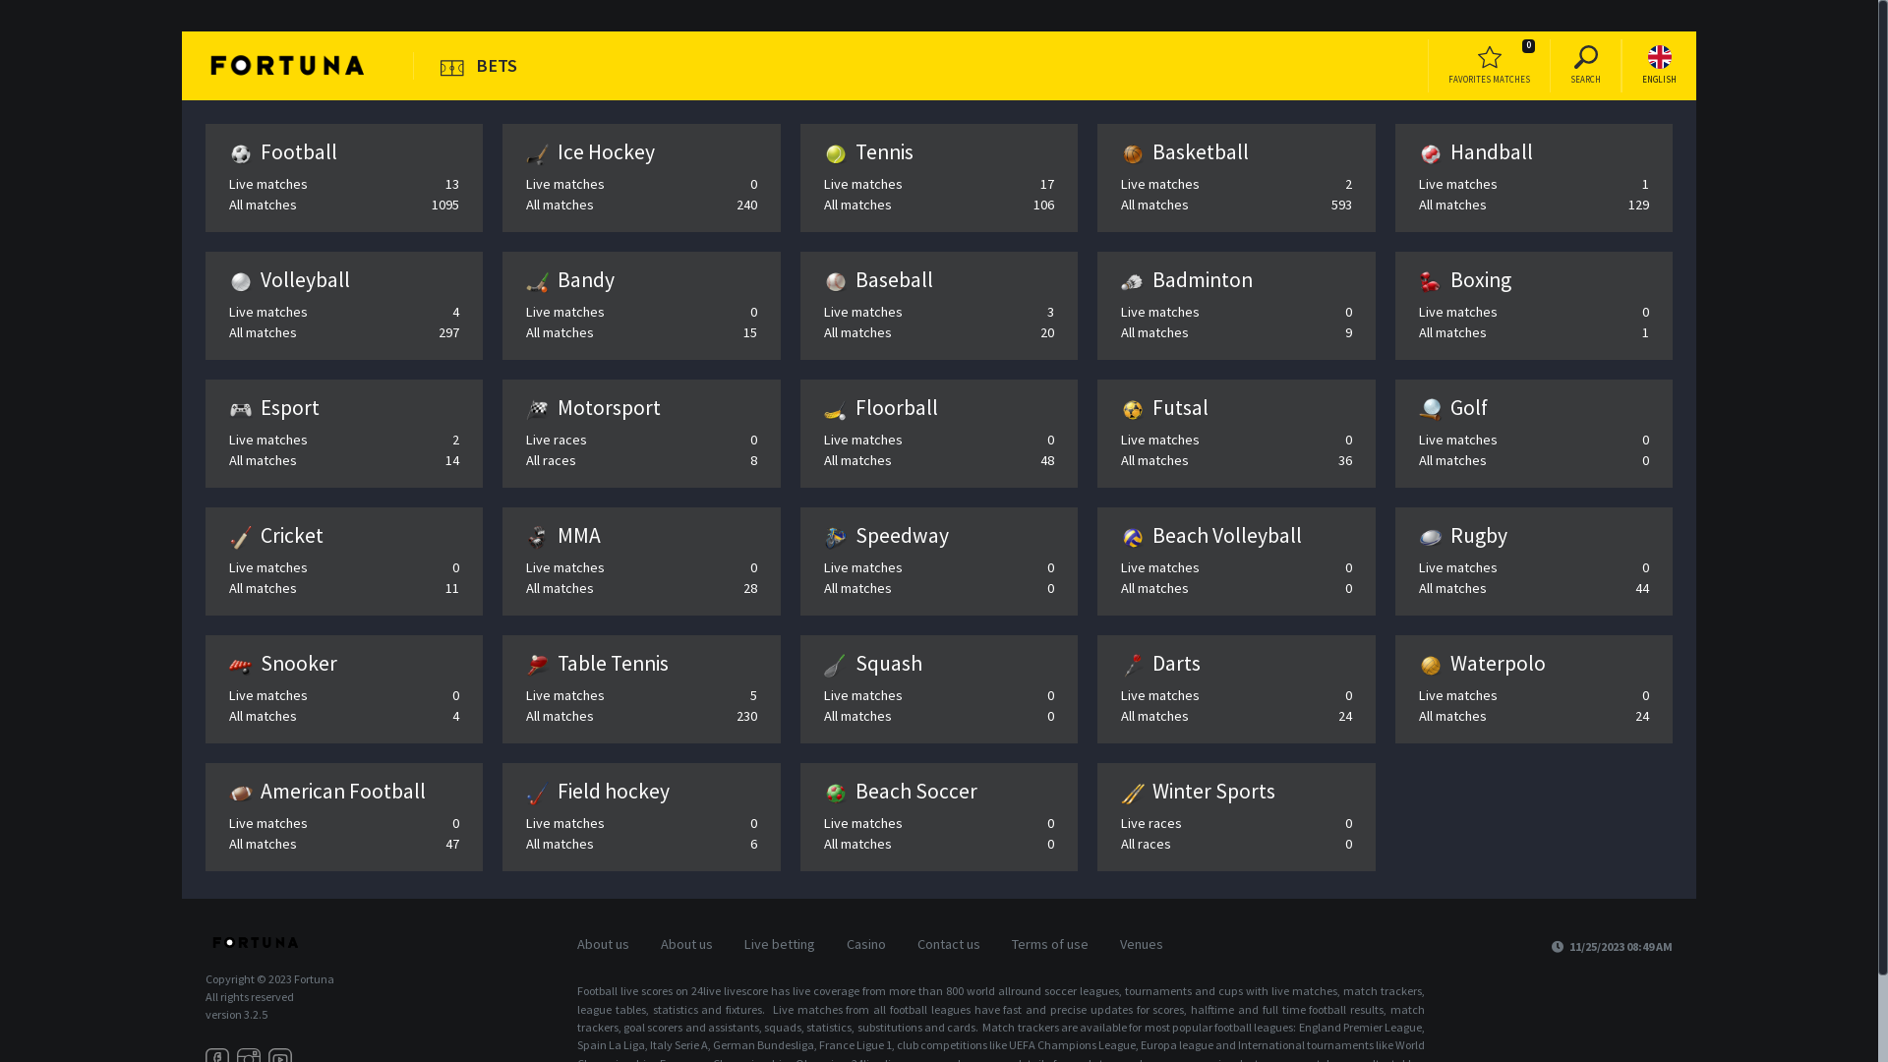 The width and height of the screenshot is (1888, 1062). What do you see at coordinates (344, 689) in the screenshot?
I see `Snooker
Live matches
0
All matches
4` at bounding box center [344, 689].